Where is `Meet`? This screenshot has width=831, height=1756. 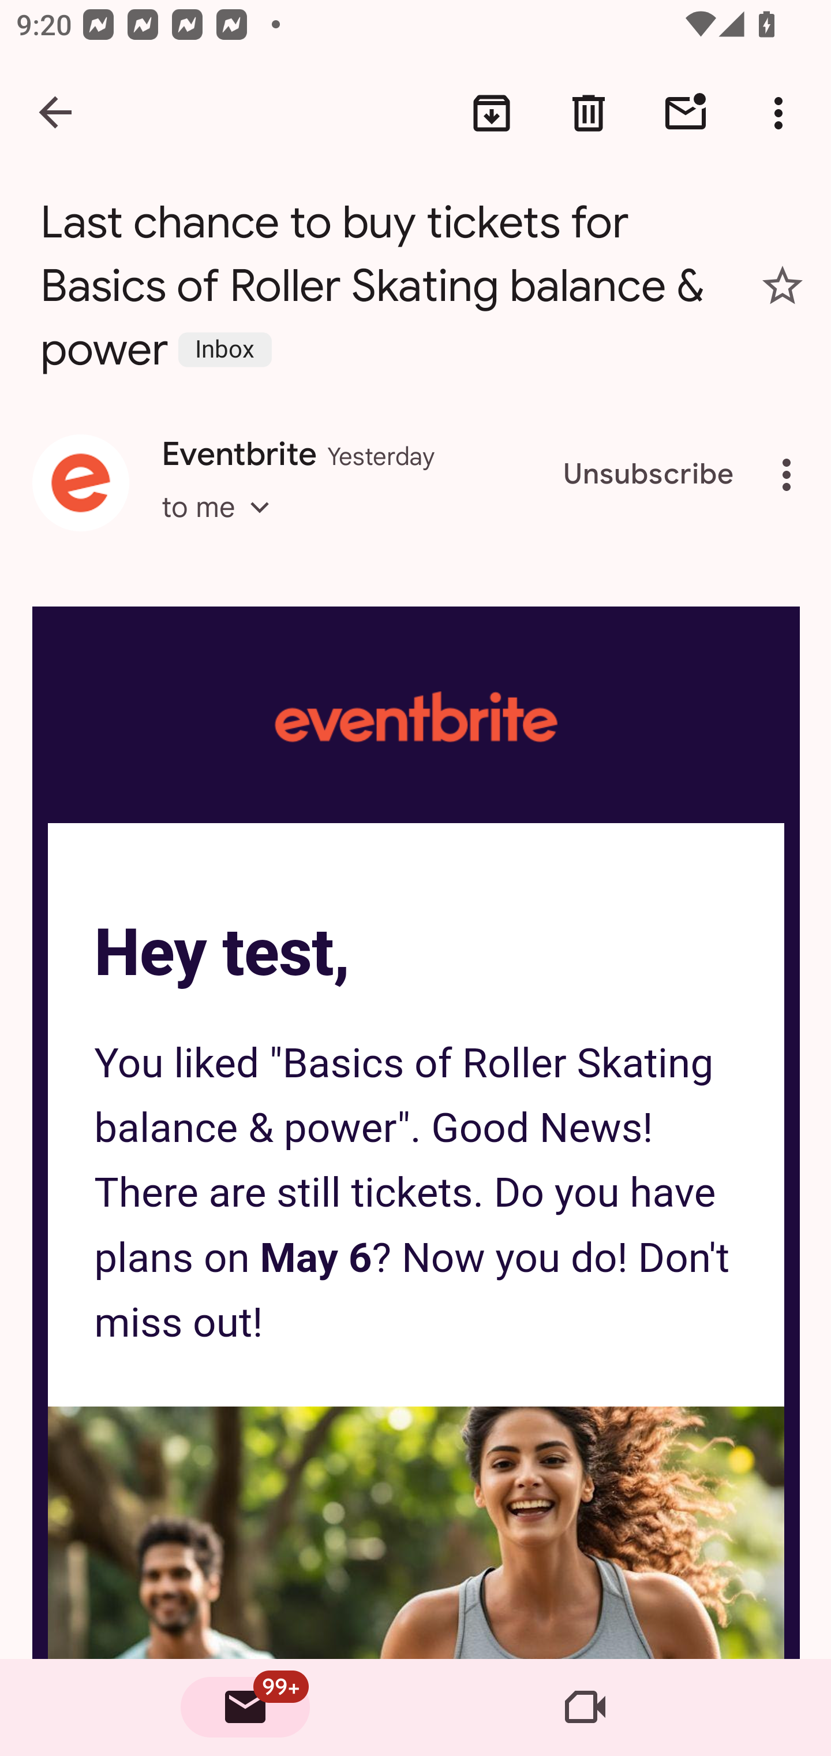
Meet is located at coordinates (585, 1707).